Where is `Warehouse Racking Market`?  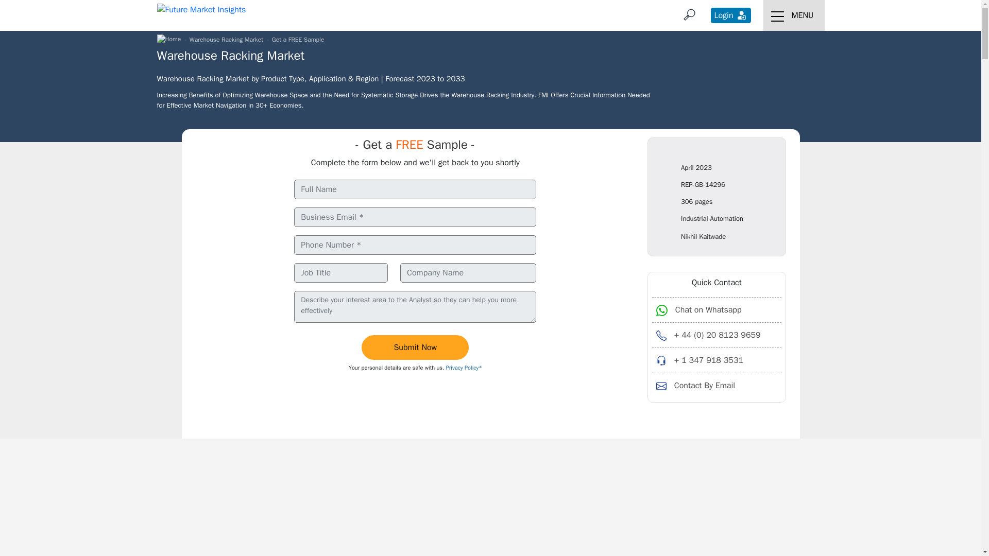
Warehouse Racking Market is located at coordinates (226, 40).